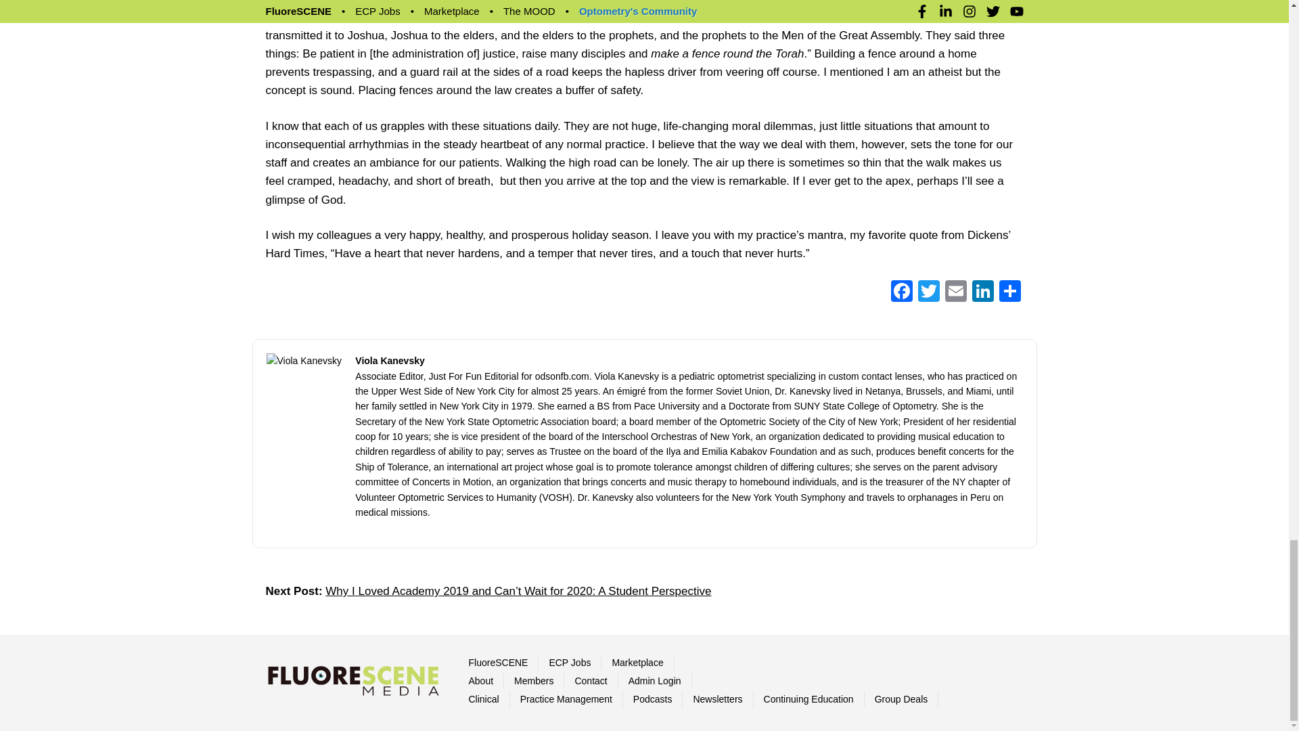 This screenshot has height=731, width=1299. I want to click on Clinical, so click(483, 699).